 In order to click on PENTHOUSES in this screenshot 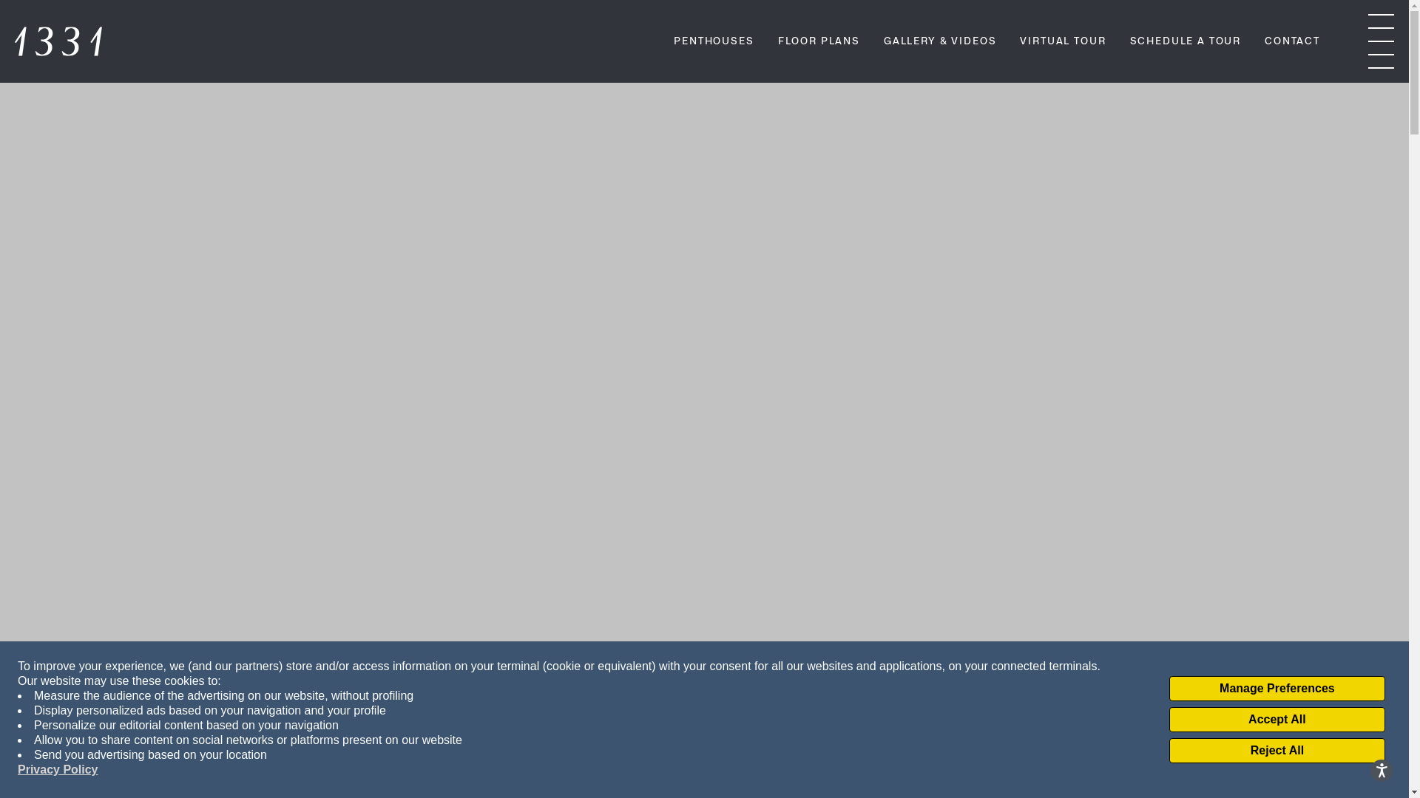, I will do `click(714, 43)`.